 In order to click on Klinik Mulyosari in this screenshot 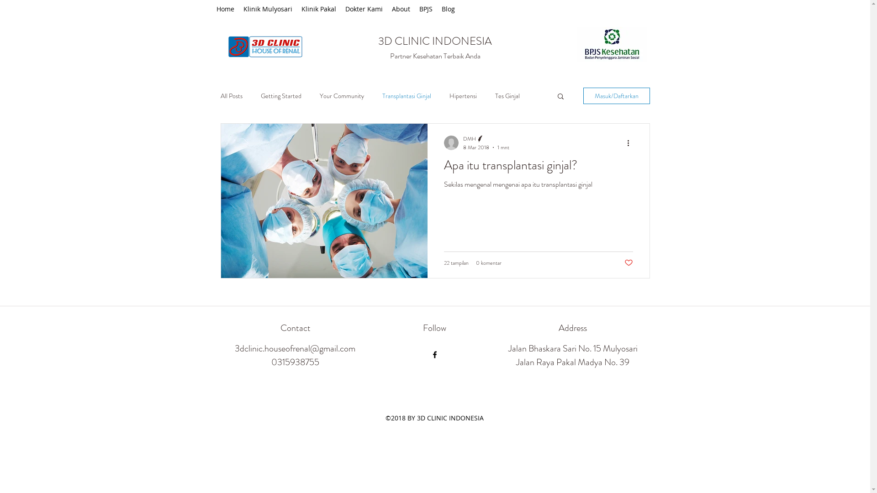, I will do `click(268, 9)`.